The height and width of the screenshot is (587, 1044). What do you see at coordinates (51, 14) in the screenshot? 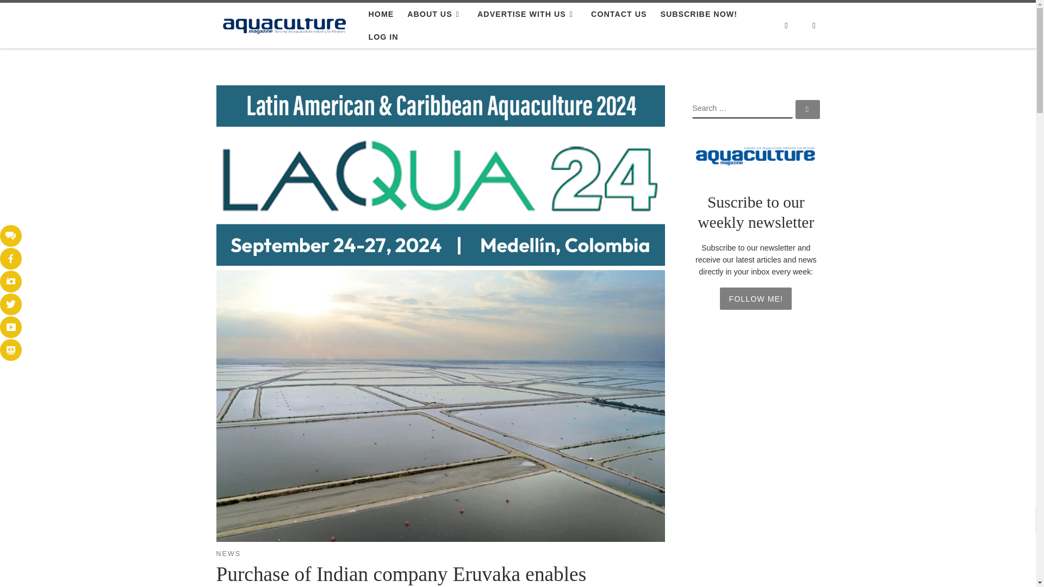
I see `Saltar al contenido` at bounding box center [51, 14].